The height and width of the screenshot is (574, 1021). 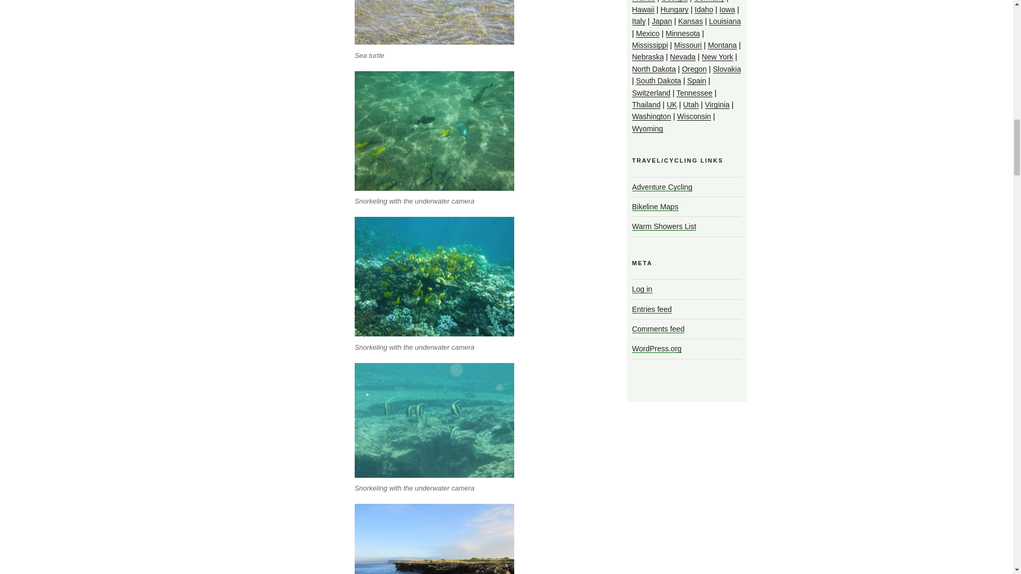 What do you see at coordinates (664, 226) in the screenshot?
I see `Membership site for touring bicyclists to share lodging` at bounding box center [664, 226].